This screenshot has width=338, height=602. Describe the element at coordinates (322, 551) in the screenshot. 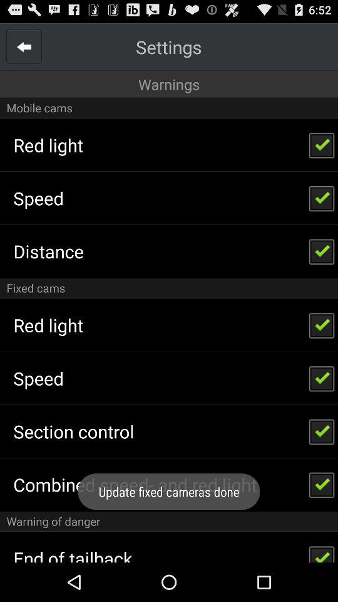

I see `click on the last check box at the right bottom of the page` at that location.